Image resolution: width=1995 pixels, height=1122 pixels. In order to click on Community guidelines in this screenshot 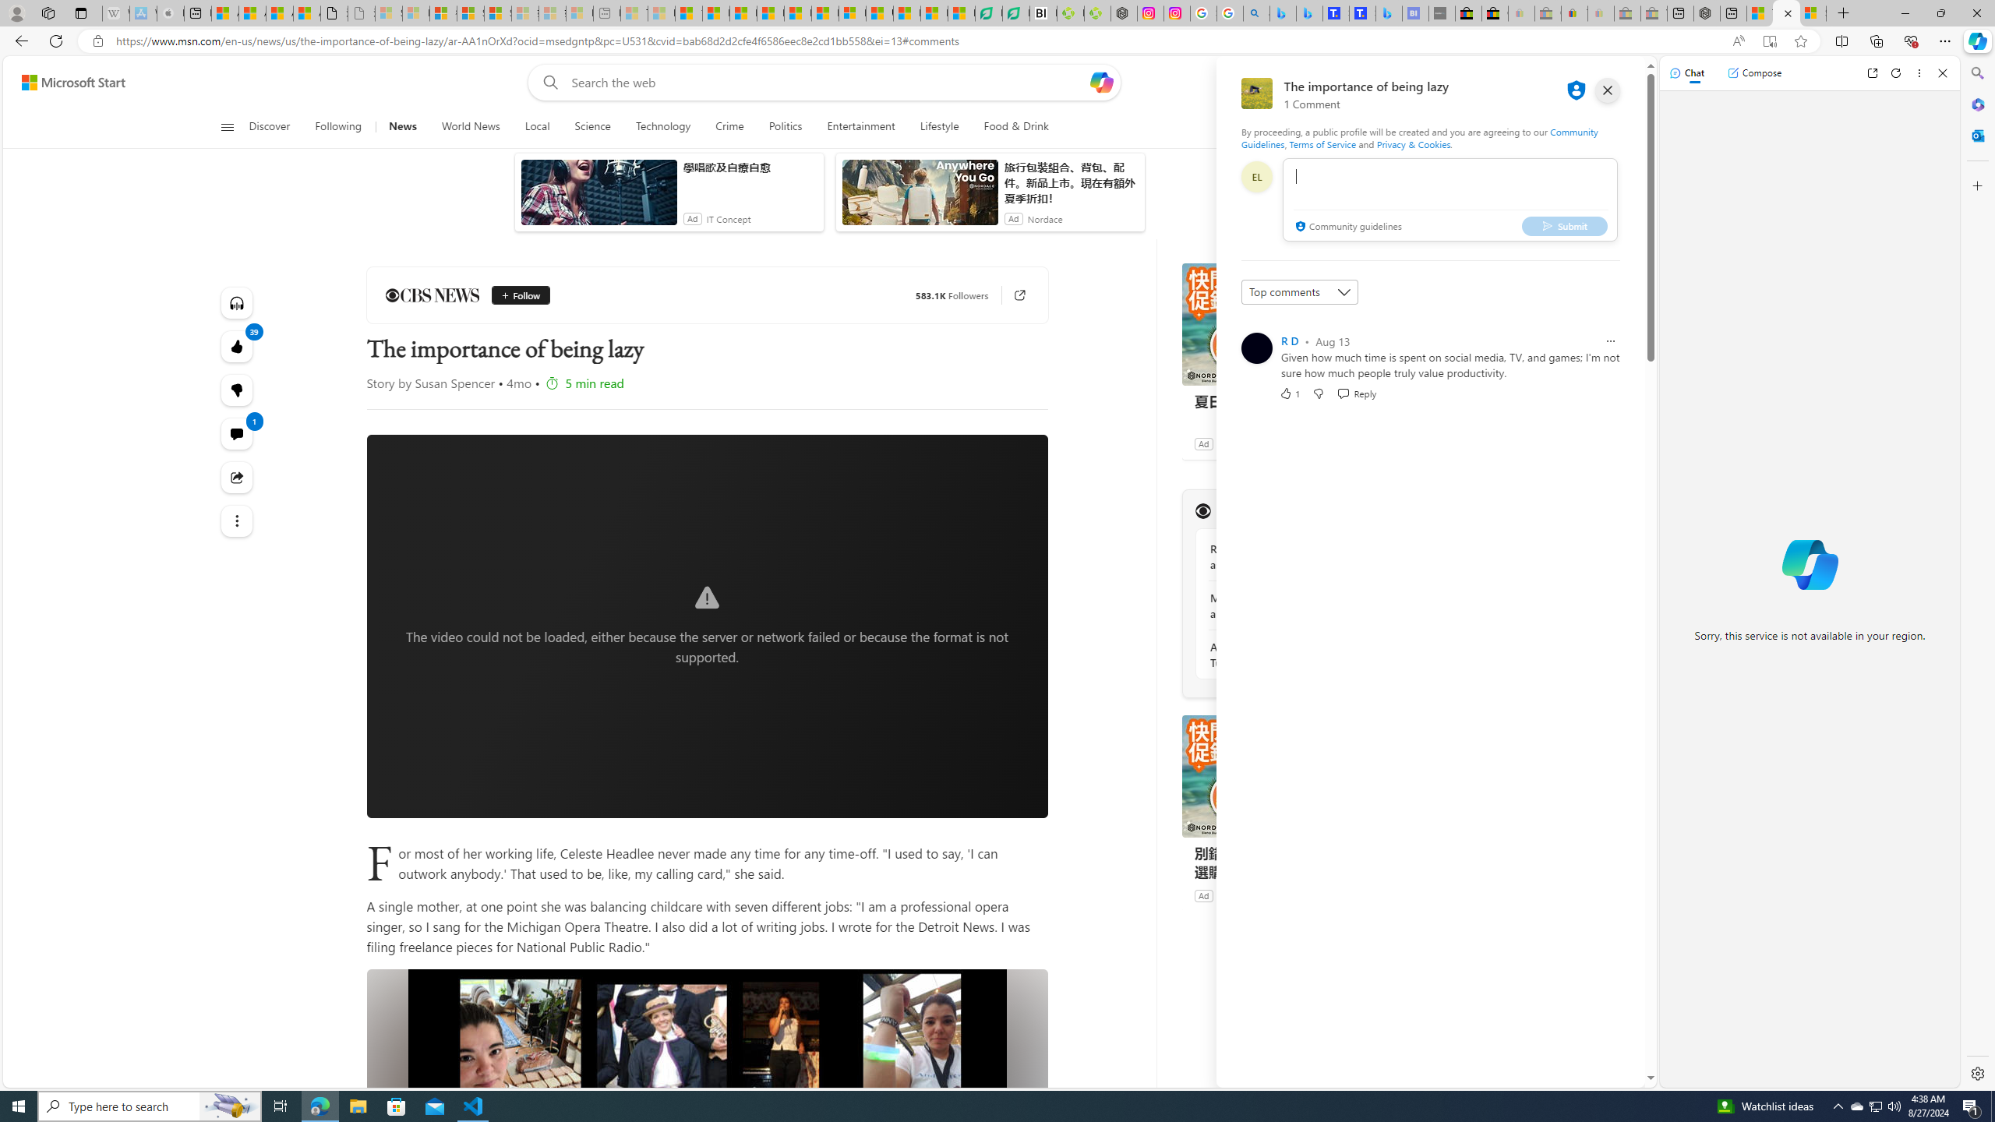, I will do `click(1347, 228)`.